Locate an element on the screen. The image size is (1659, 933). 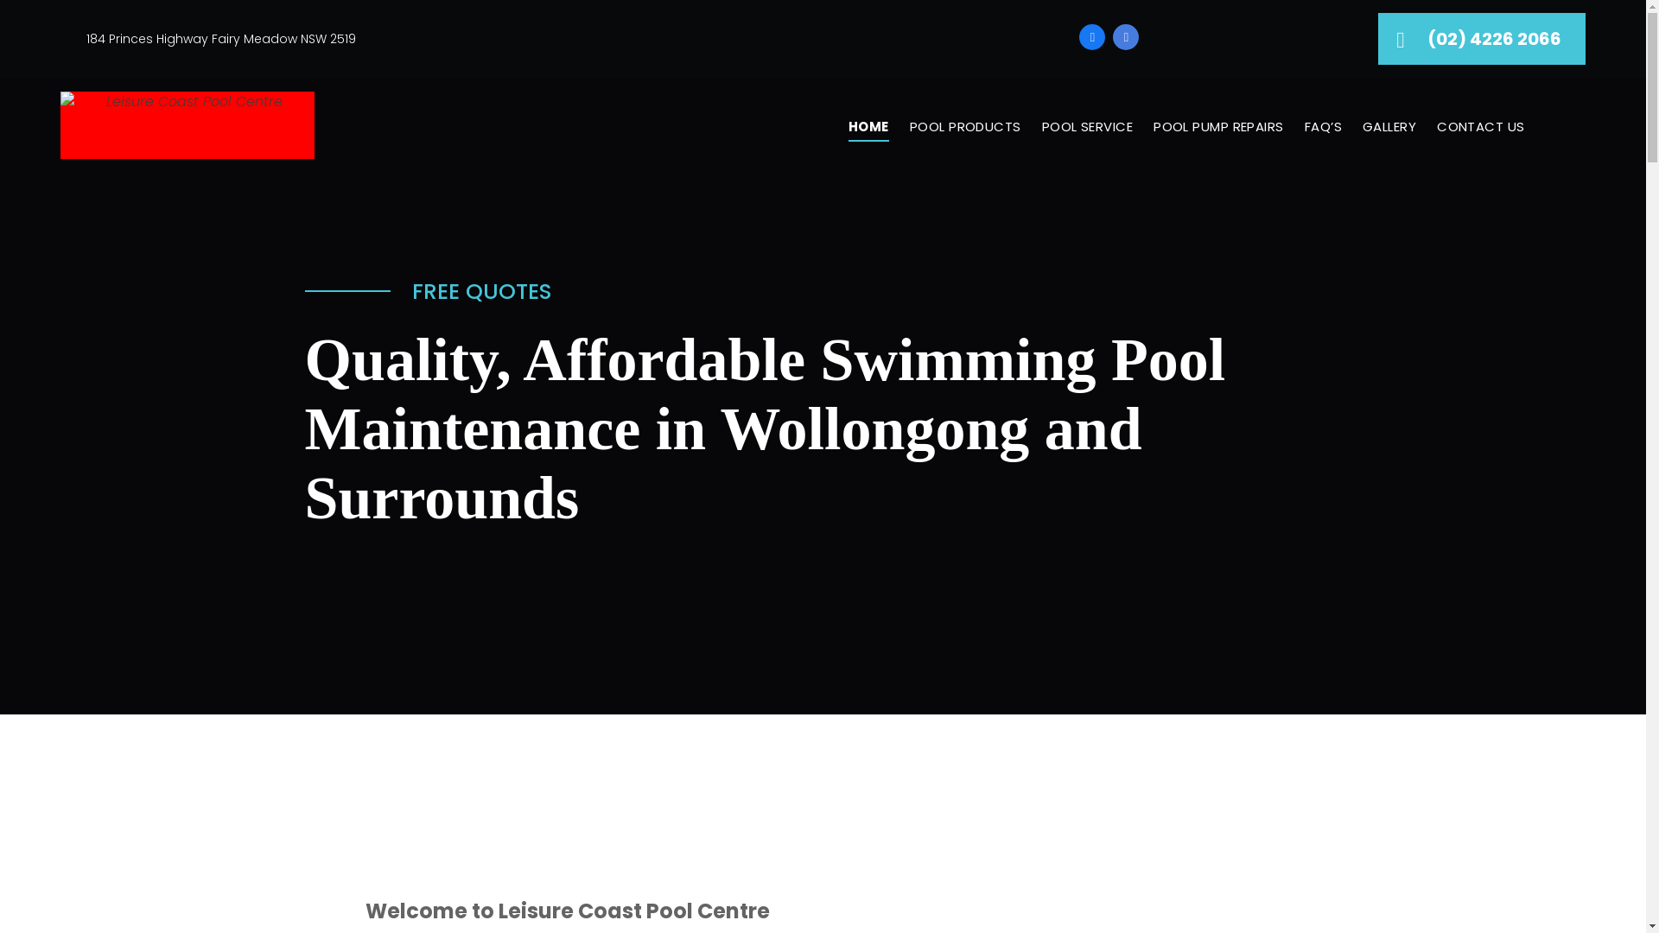
HOME is located at coordinates (869, 128).